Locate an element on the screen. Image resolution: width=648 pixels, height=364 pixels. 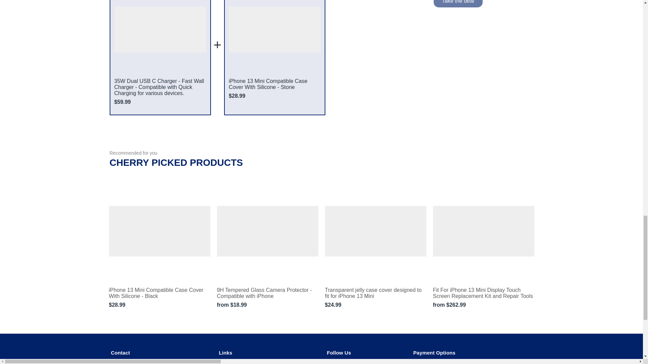
American Express is located at coordinates (434, 363).